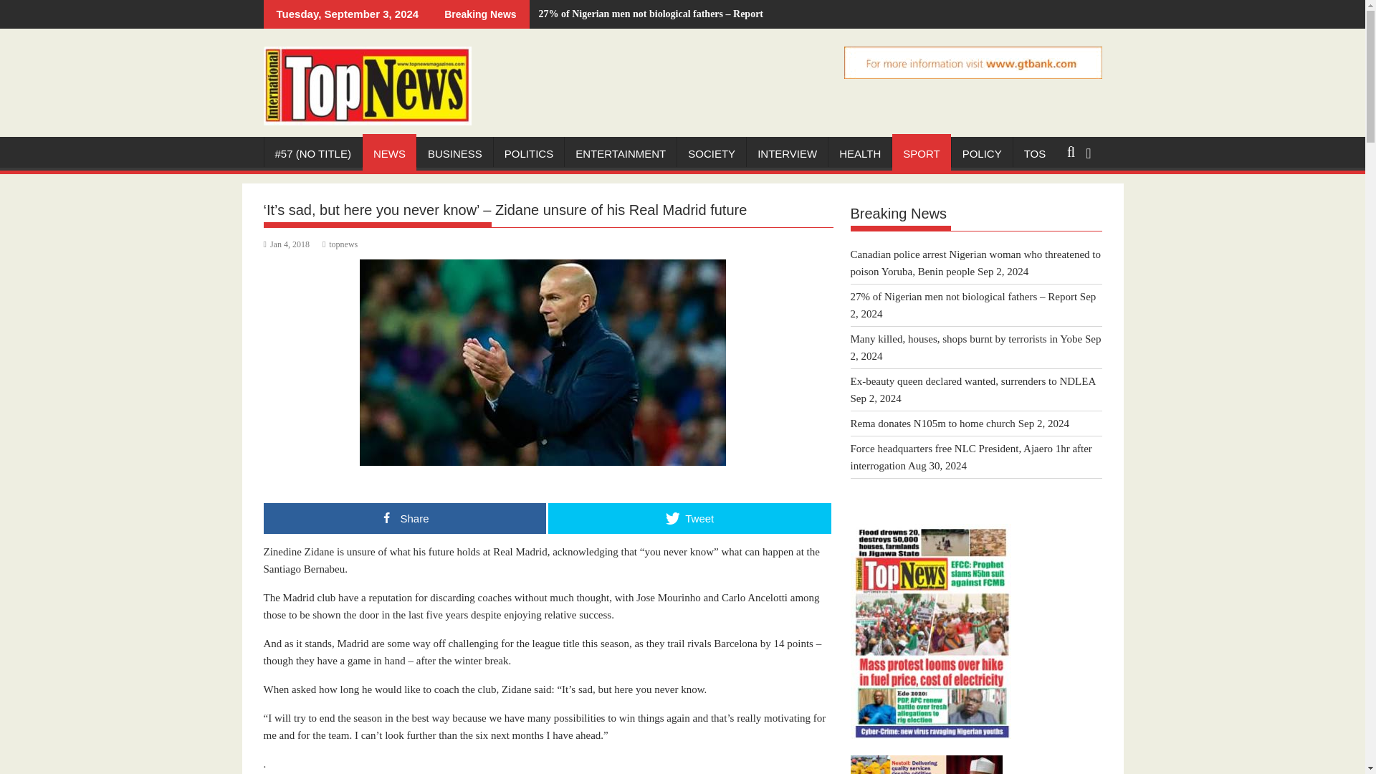 Image resolution: width=1376 pixels, height=774 pixels. I want to click on BUSINESS, so click(454, 153).